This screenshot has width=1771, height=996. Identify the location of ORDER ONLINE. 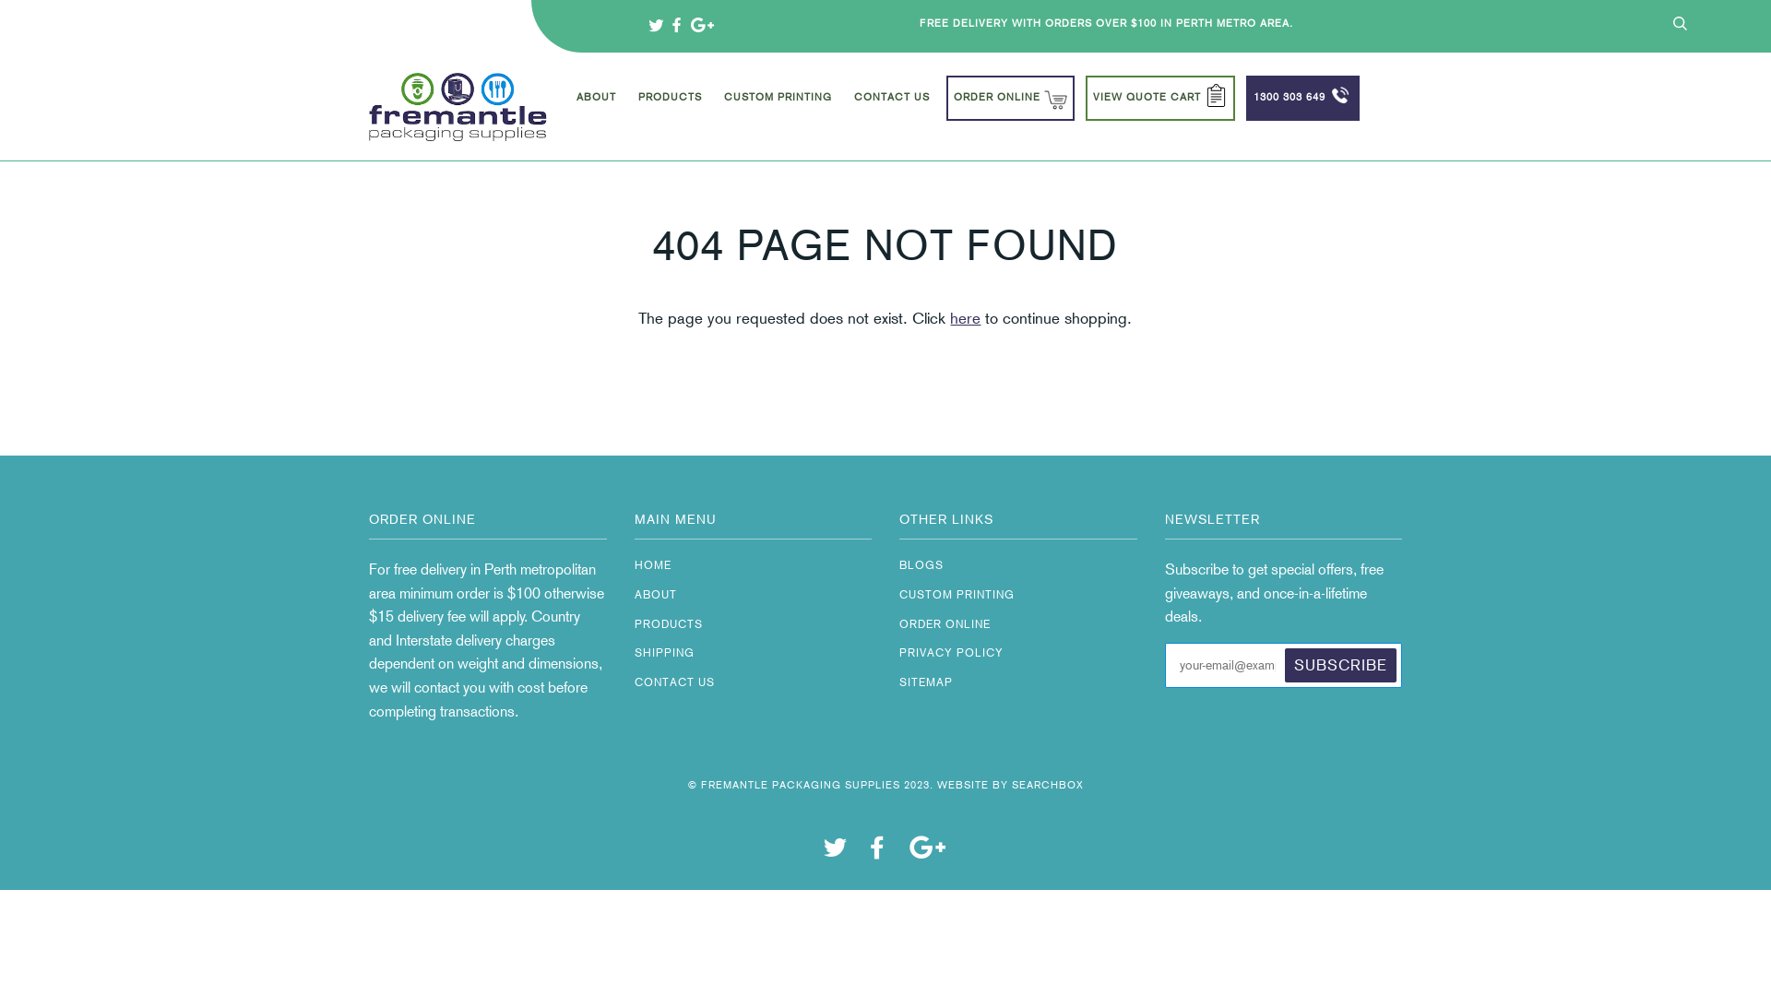
(1011, 99).